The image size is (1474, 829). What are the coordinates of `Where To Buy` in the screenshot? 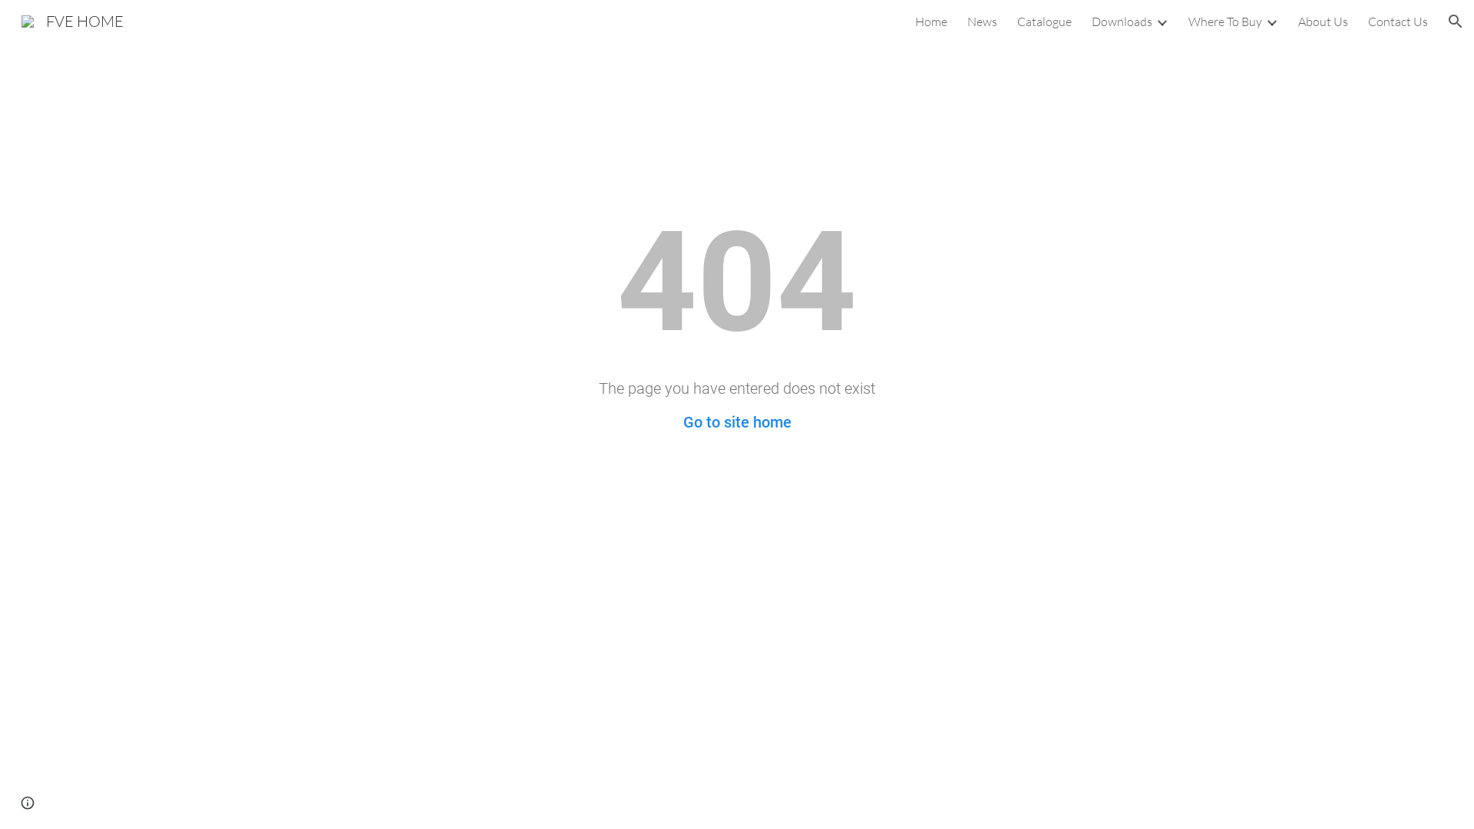 It's located at (1225, 21).